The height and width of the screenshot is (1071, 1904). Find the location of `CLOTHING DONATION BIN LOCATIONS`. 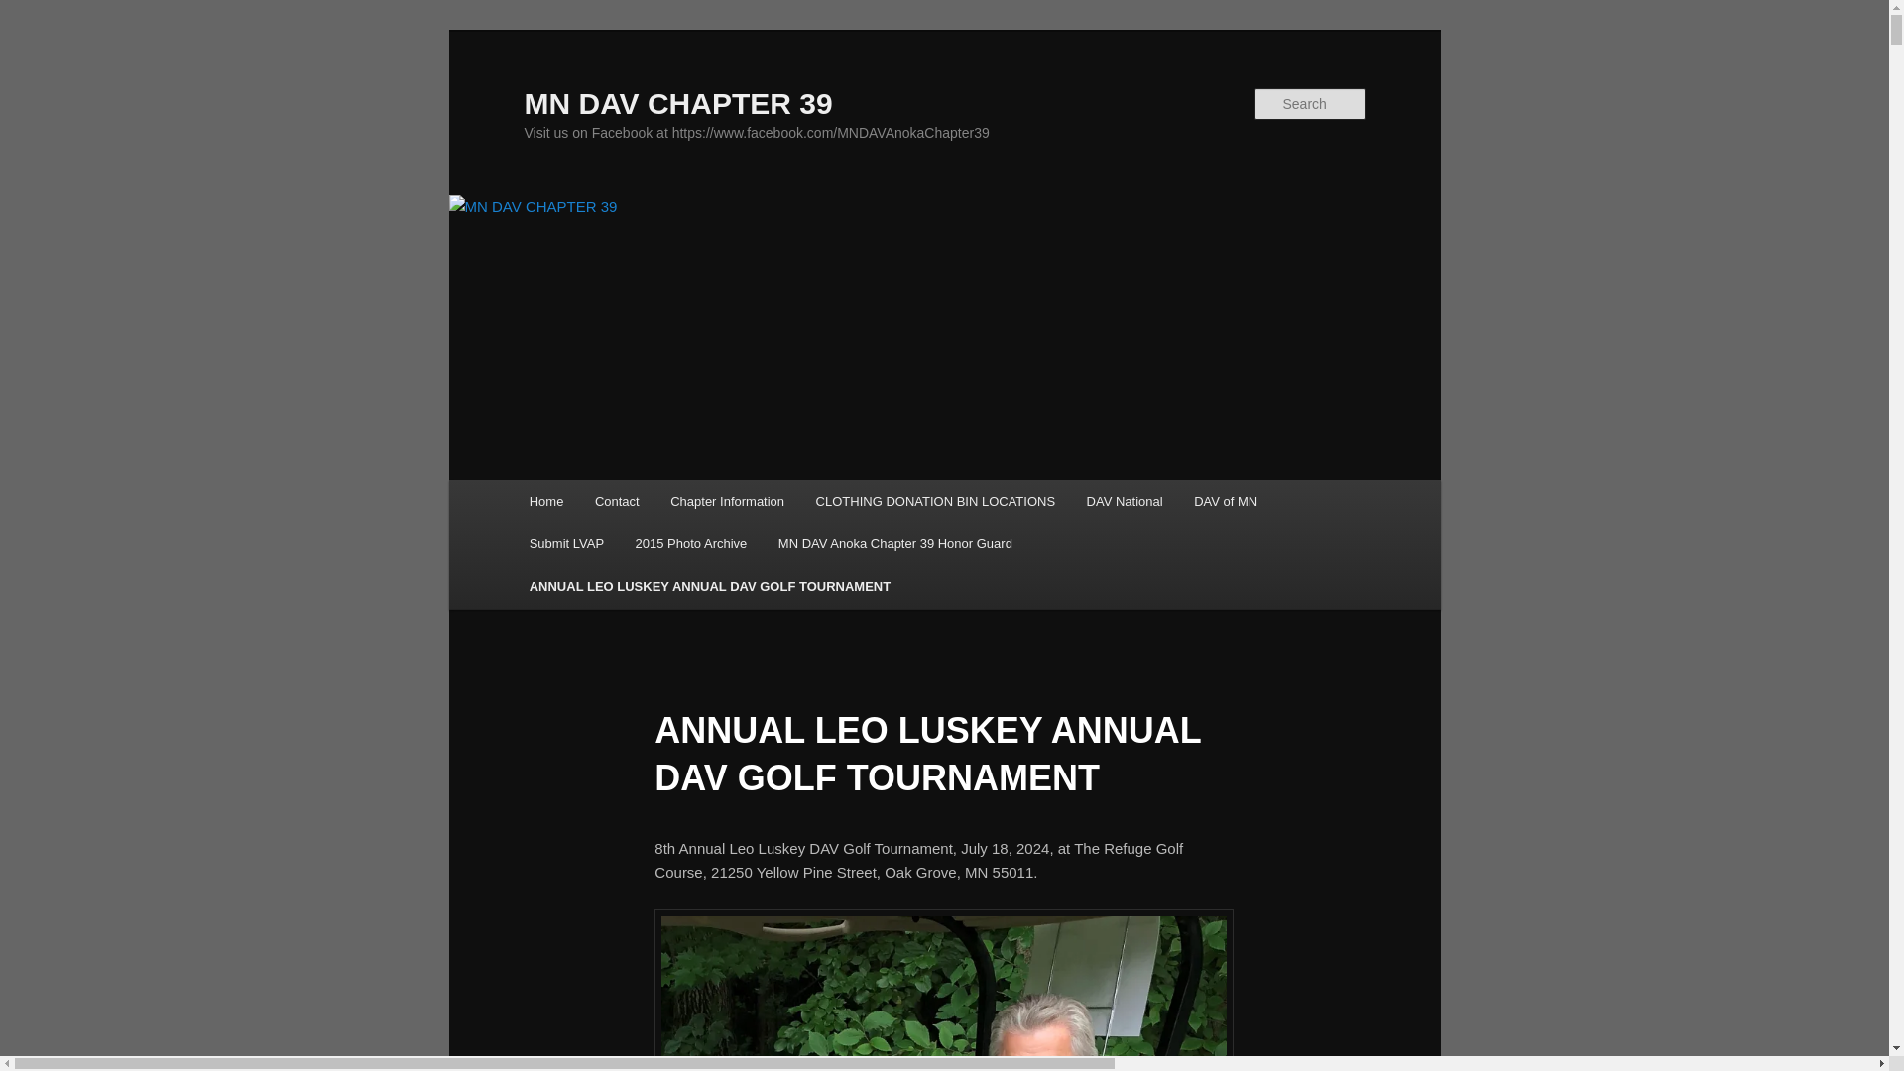

CLOTHING DONATION BIN LOCATIONS is located at coordinates (934, 501).